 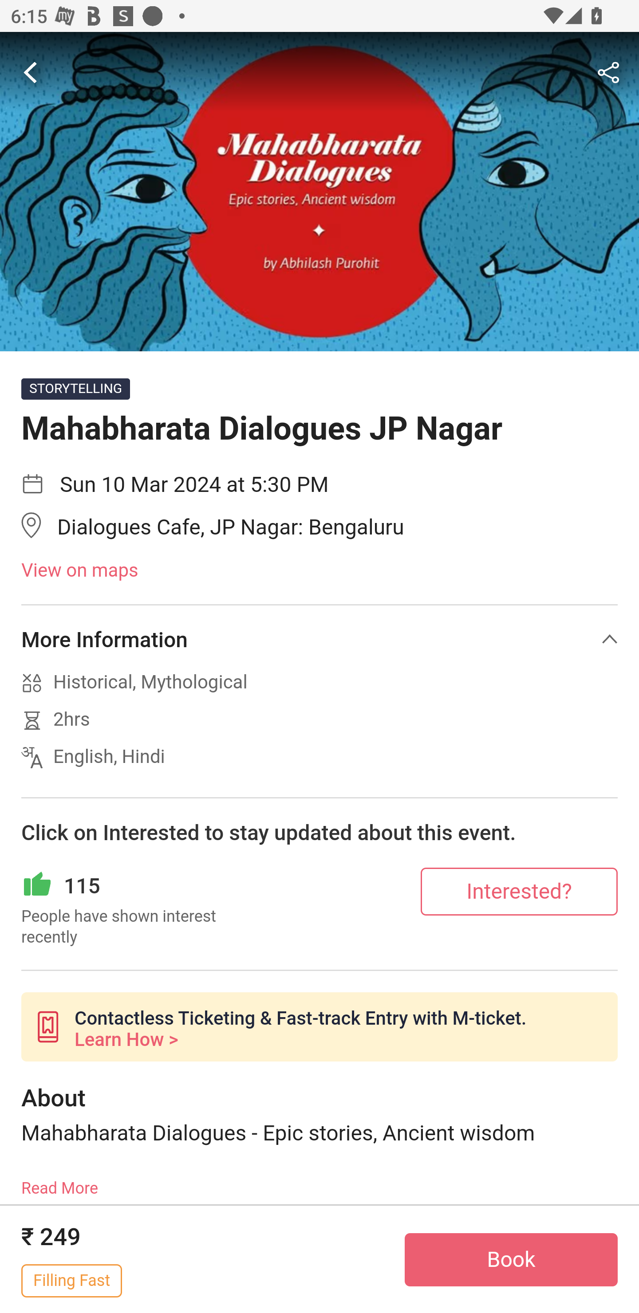 What do you see at coordinates (59, 1183) in the screenshot?
I see `Read More` at bounding box center [59, 1183].